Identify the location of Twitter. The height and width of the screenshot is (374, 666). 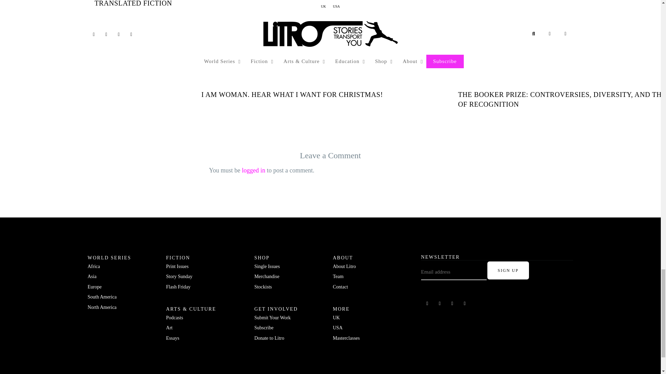
(465, 303).